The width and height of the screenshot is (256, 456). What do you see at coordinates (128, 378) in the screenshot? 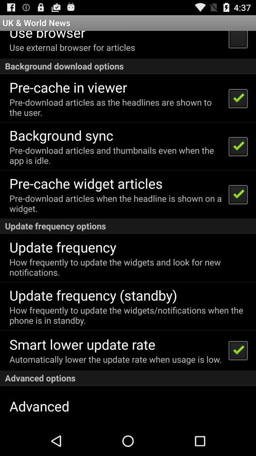
I see `select item above advanced icon` at bounding box center [128, 378].